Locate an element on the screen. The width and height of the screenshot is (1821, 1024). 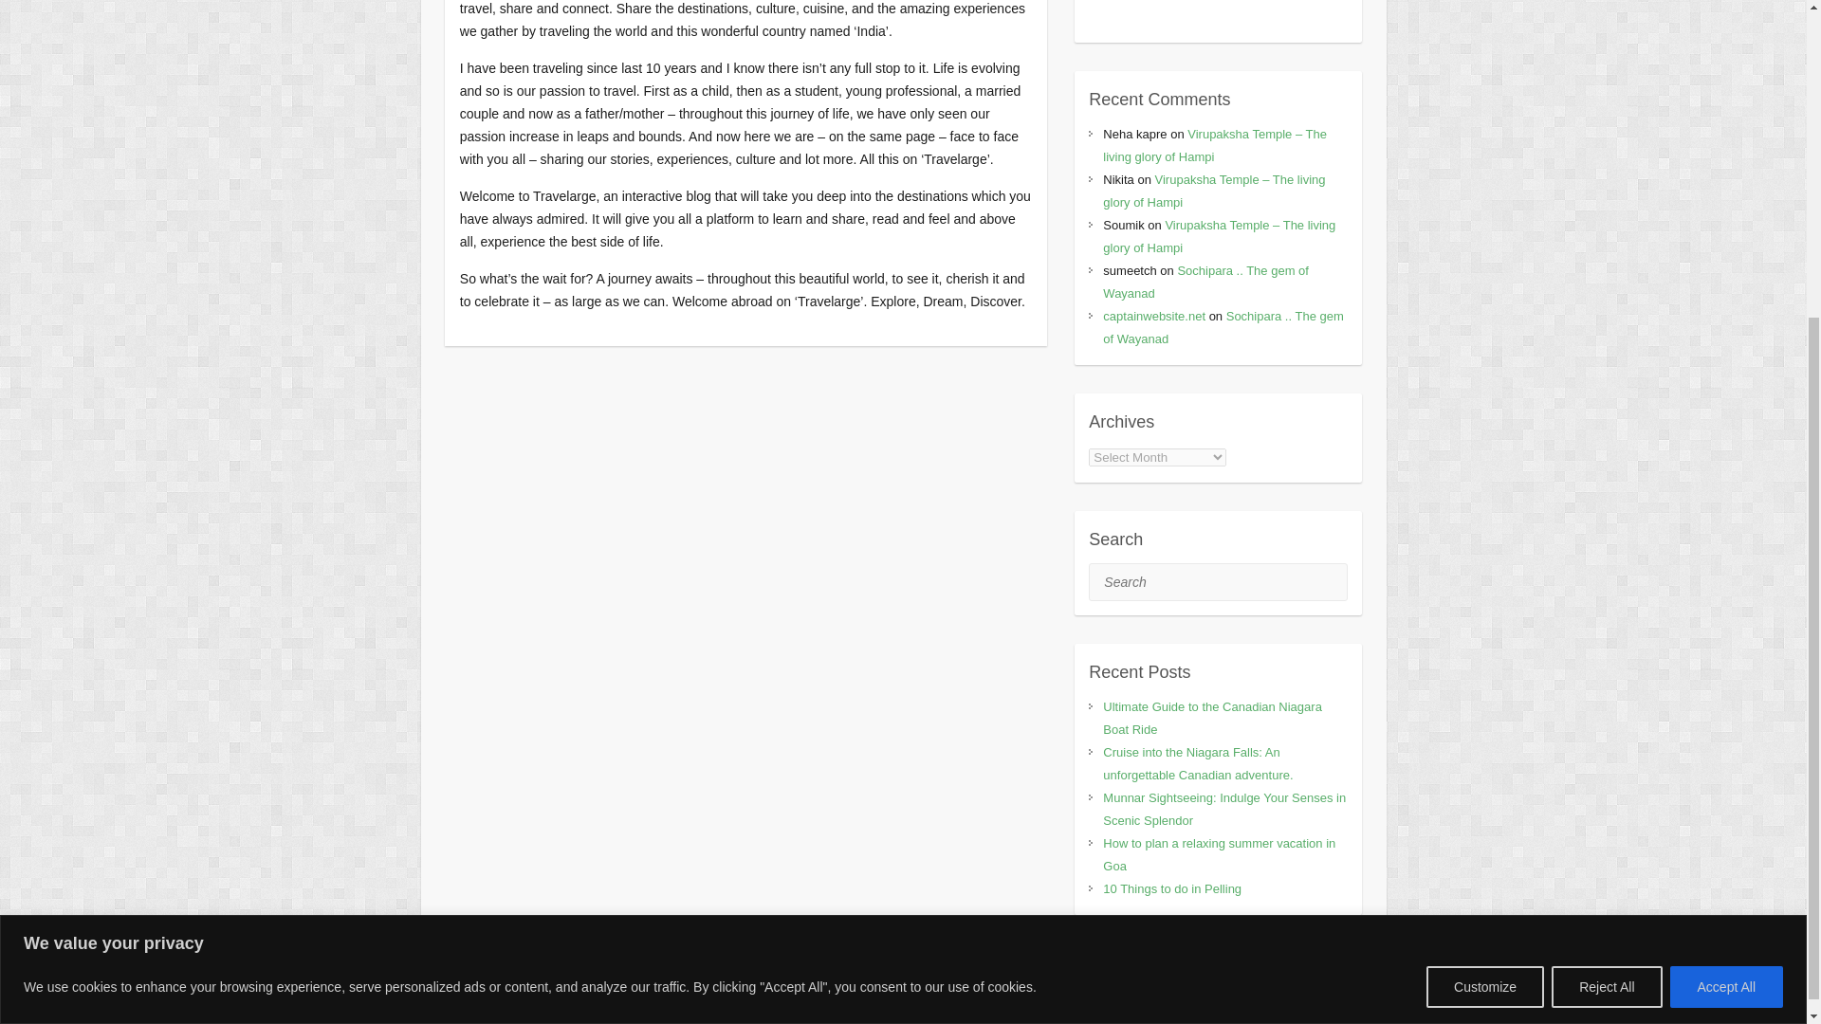
Accept All is located at coordinates (1726, 528).